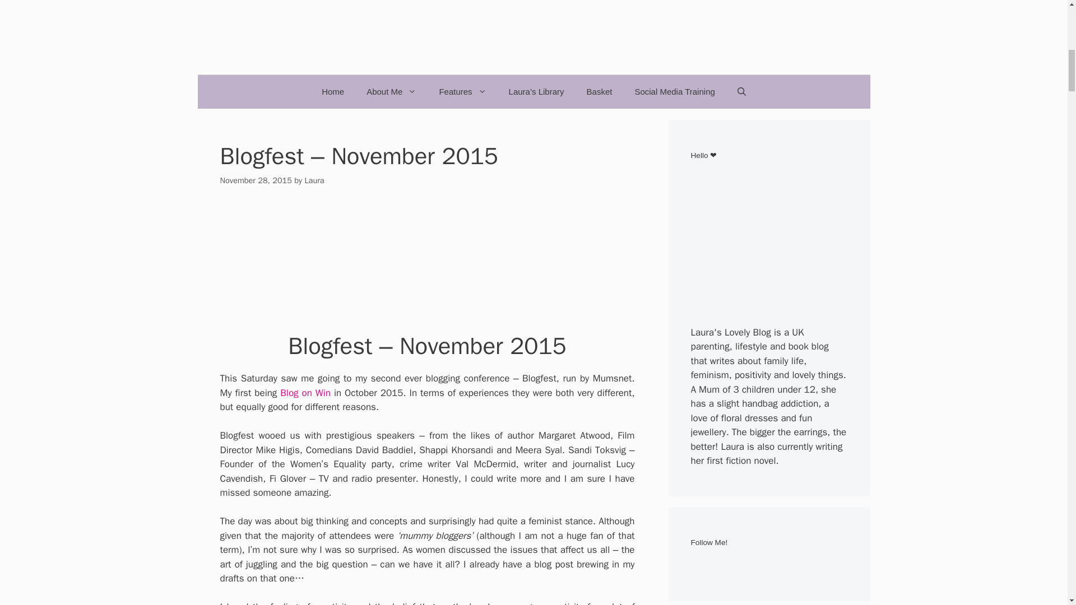  I want to click on Social Media Training, so click(674, 92).